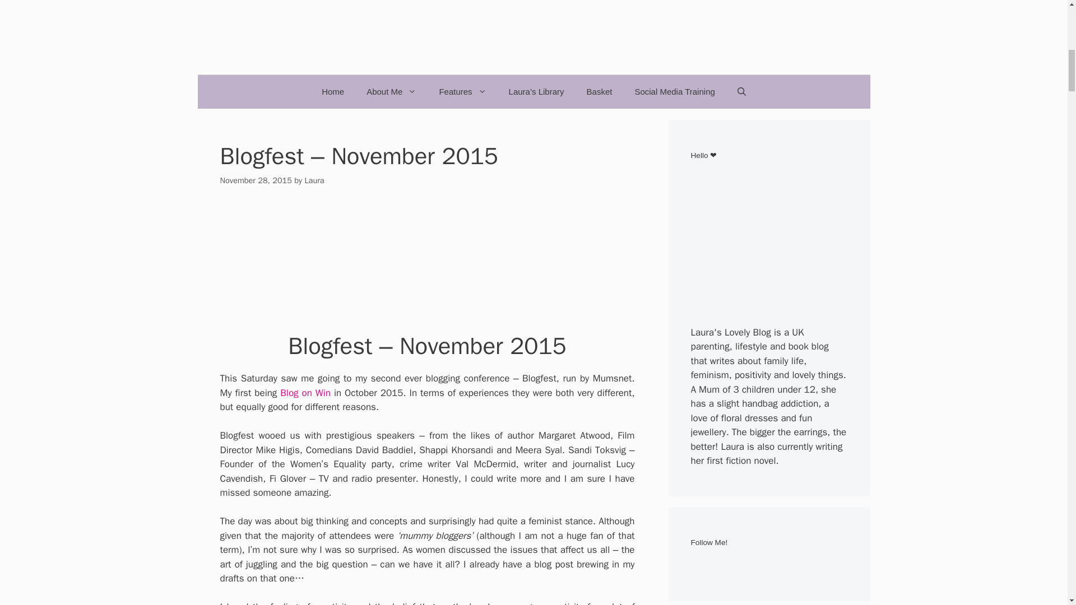  I want to click on Social Media Training, so click(674, 92).